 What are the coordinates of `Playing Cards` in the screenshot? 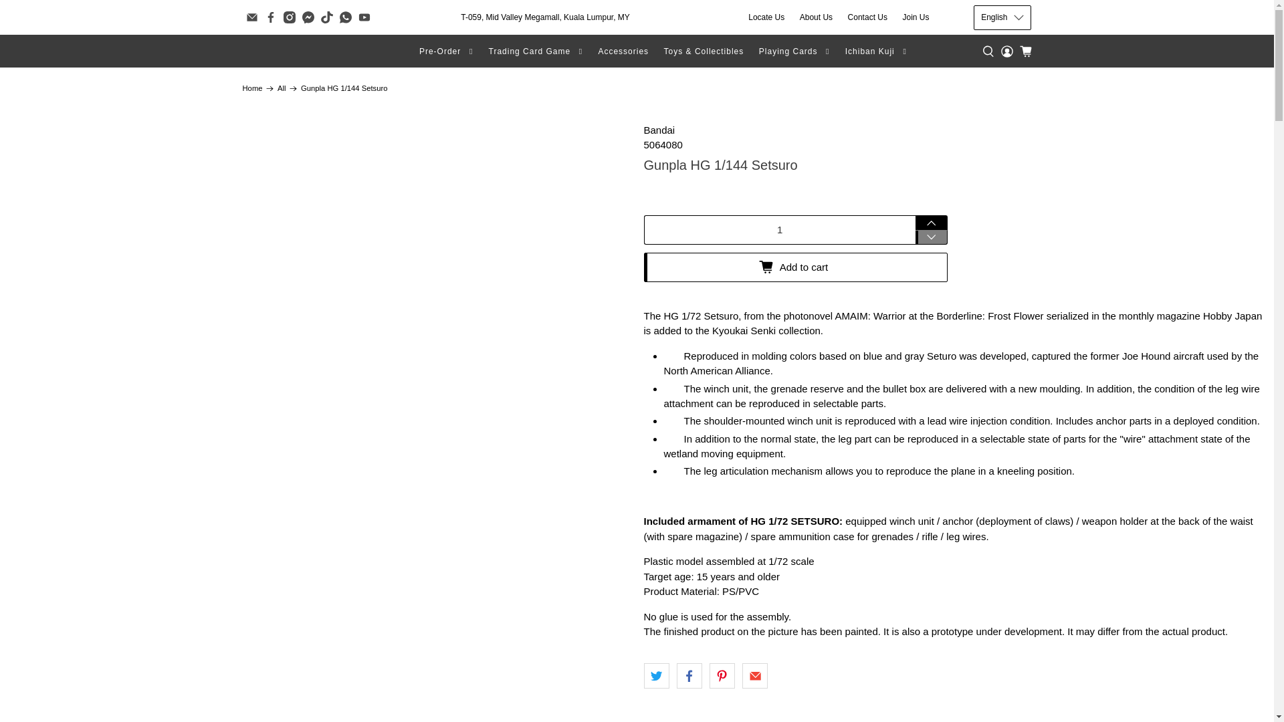 It's located at (794, 51).